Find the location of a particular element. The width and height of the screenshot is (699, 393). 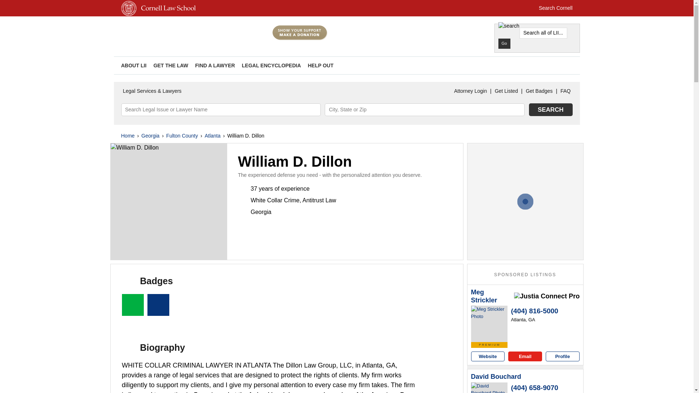

Get Listed is located at coordinates (506, 91).